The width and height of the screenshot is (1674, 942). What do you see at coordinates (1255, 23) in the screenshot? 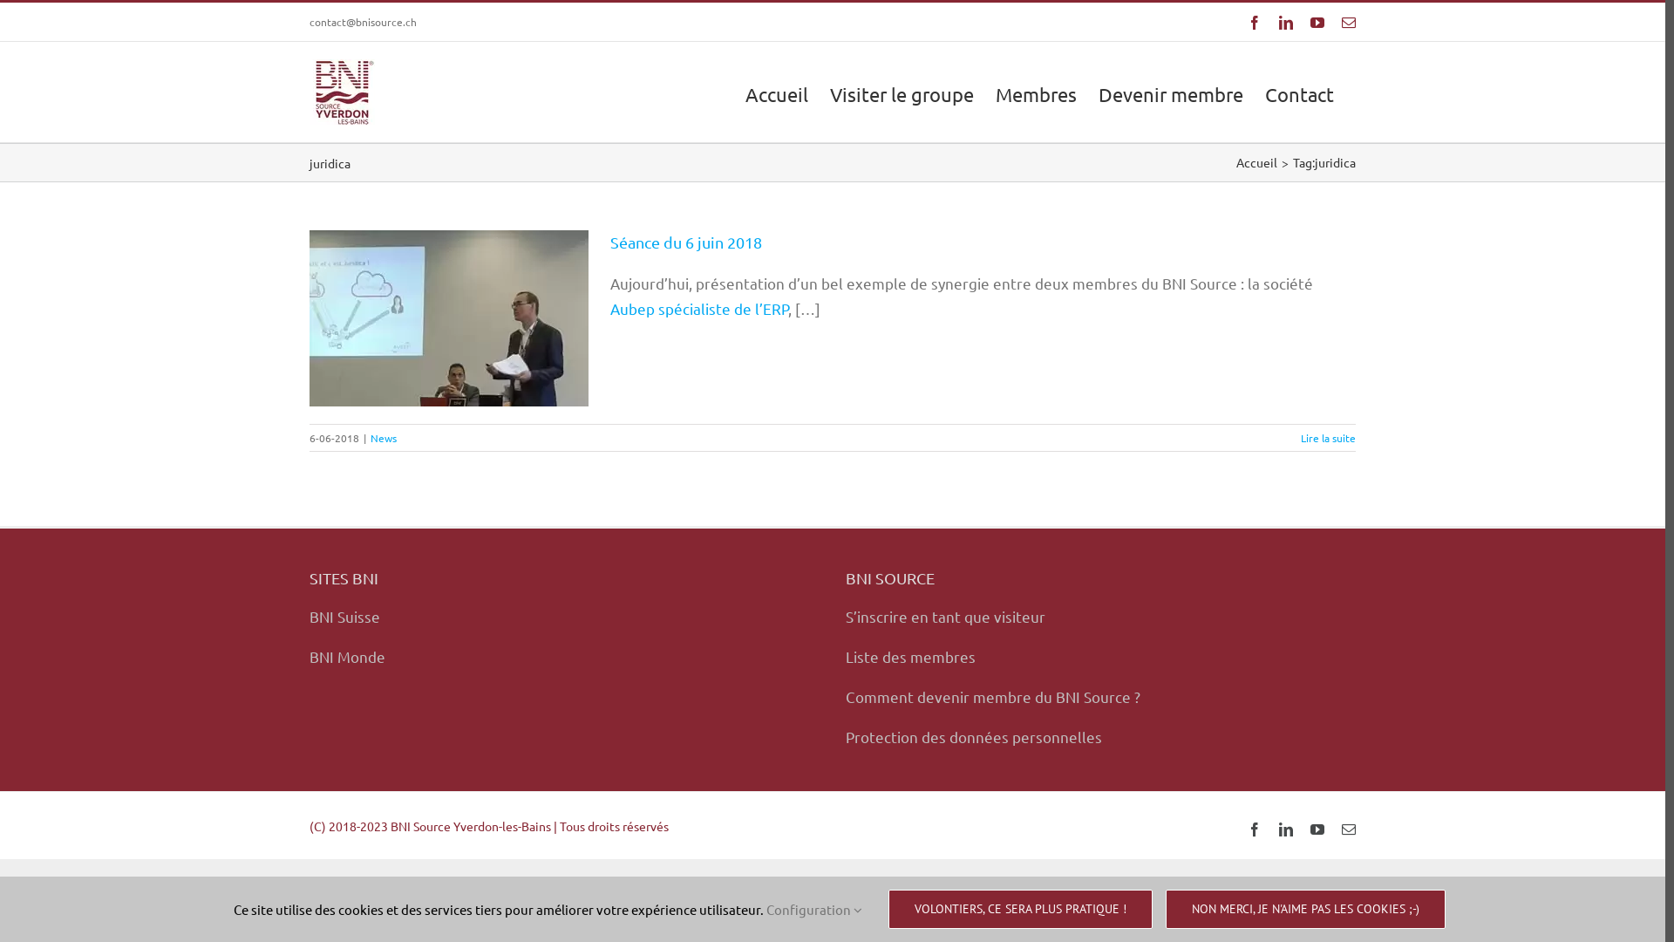
I see `Facebook` at bounding box center [1255, 23].